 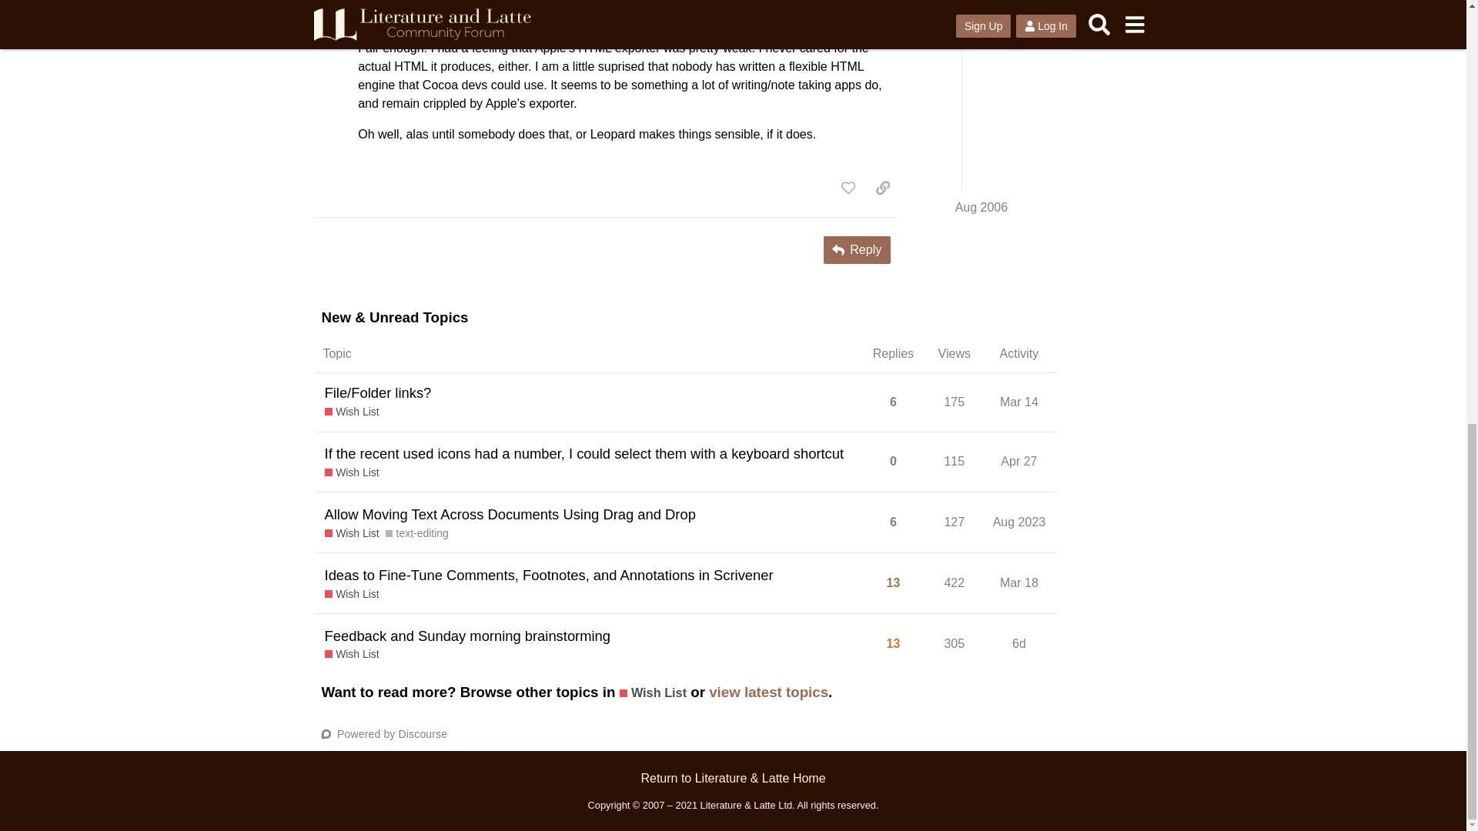 I want to click on Mar 14, so click(x=1019, y=402).